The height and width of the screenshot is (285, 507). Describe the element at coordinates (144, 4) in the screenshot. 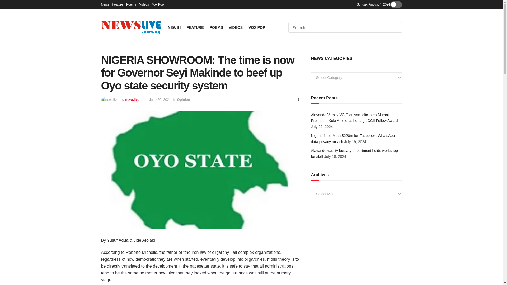

I see `Videos` at that location.